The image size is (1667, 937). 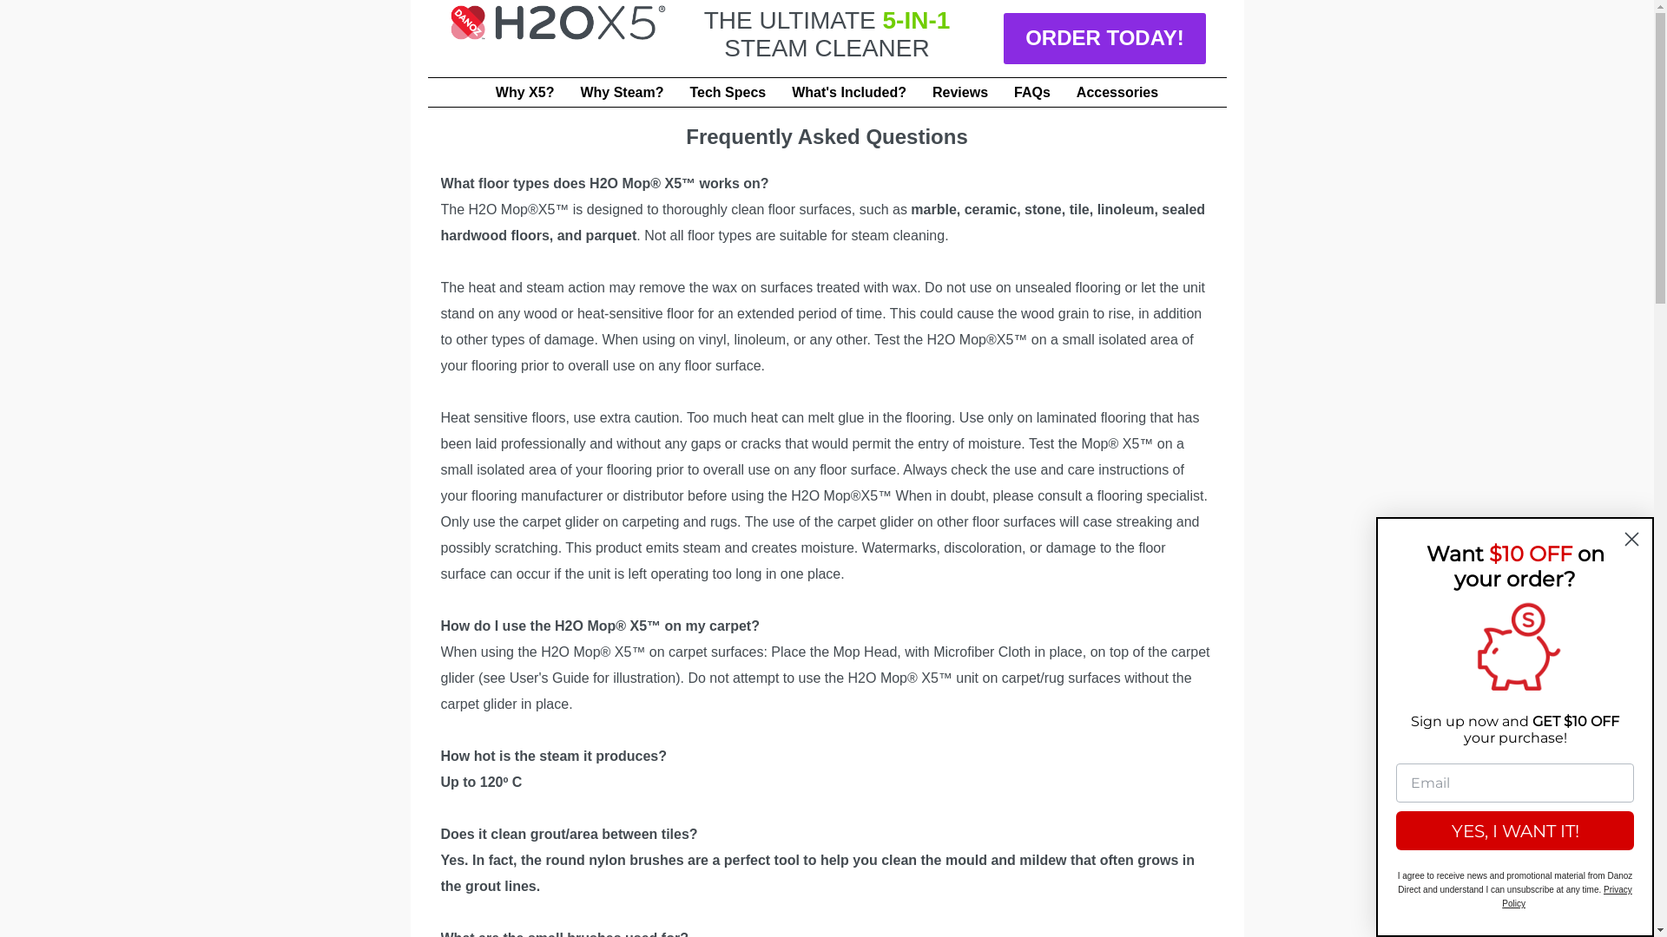 I want to click on Close dialog 1, so click(x=1632, y=540).